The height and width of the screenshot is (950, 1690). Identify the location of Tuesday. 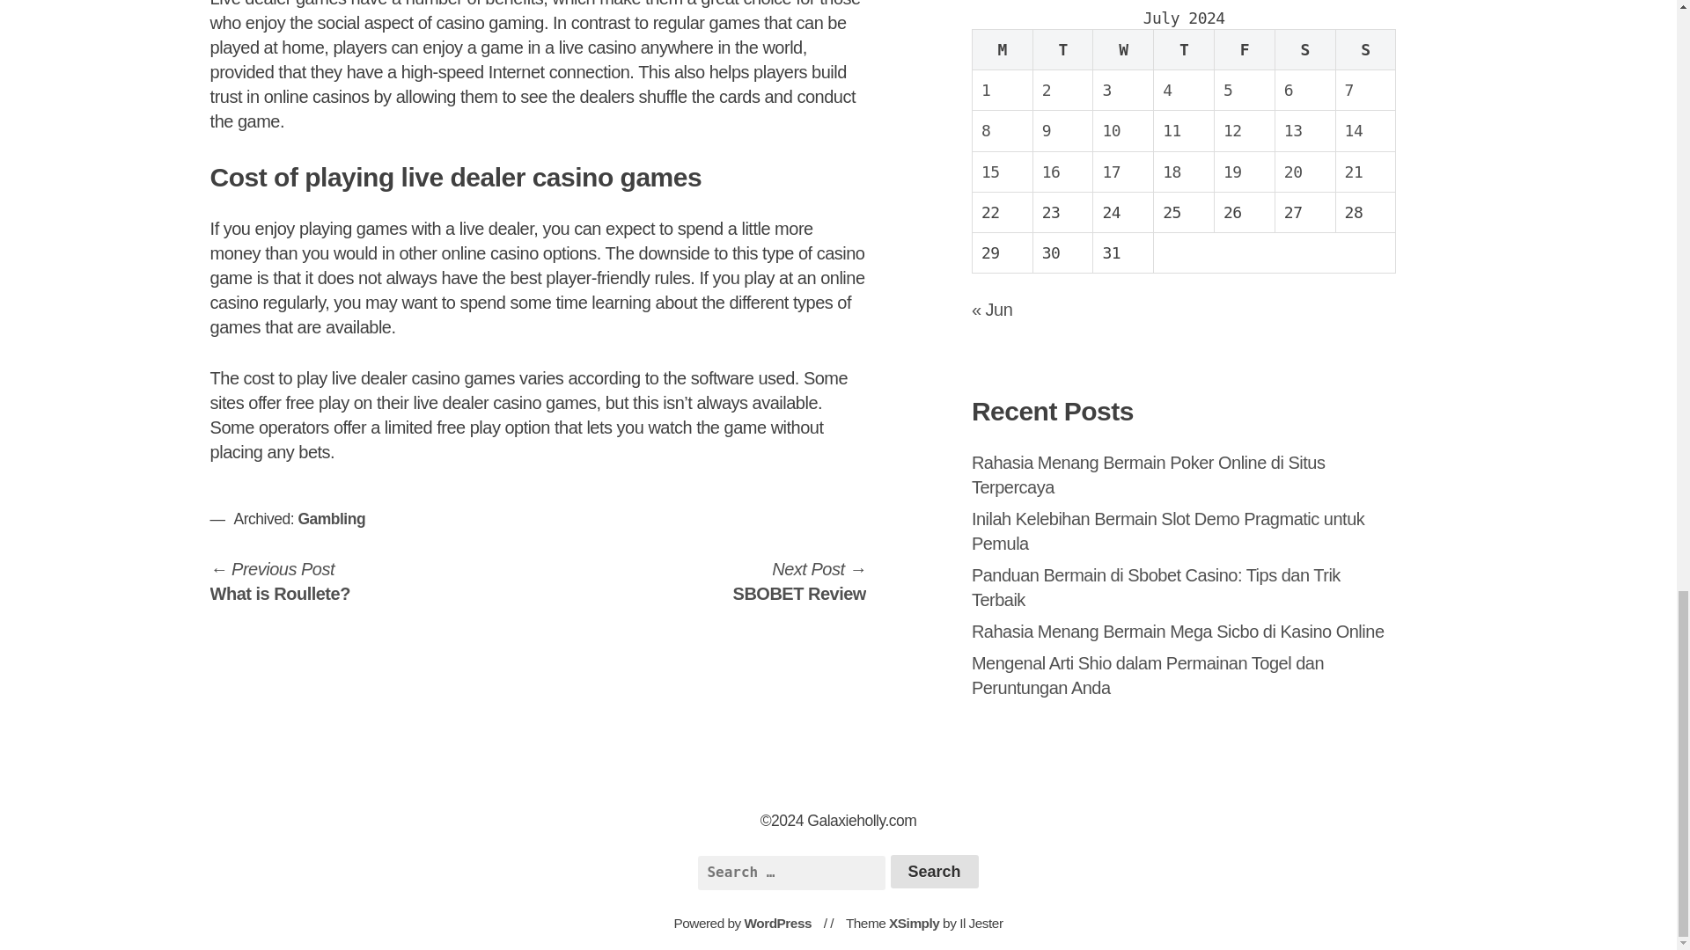
(799, 581).